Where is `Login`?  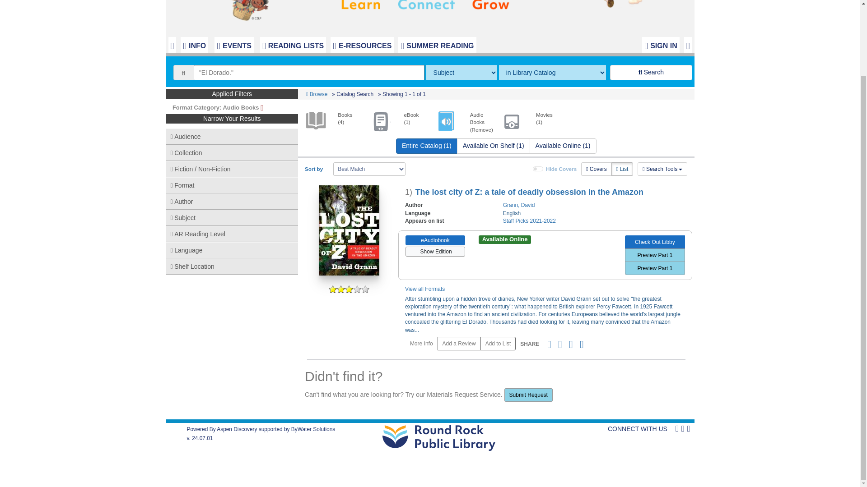 Login is located at coordinates (660, 45).